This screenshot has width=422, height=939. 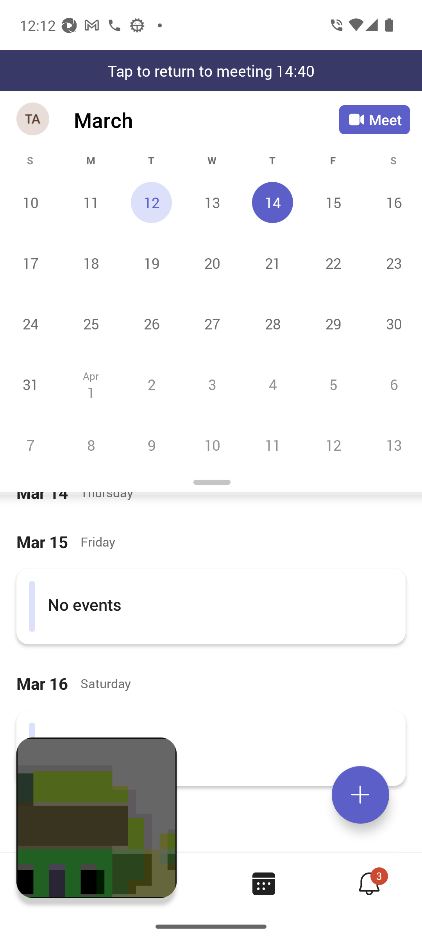 I want to click on Tuesday, March 12, Today 12, so click(x=151, y=202).